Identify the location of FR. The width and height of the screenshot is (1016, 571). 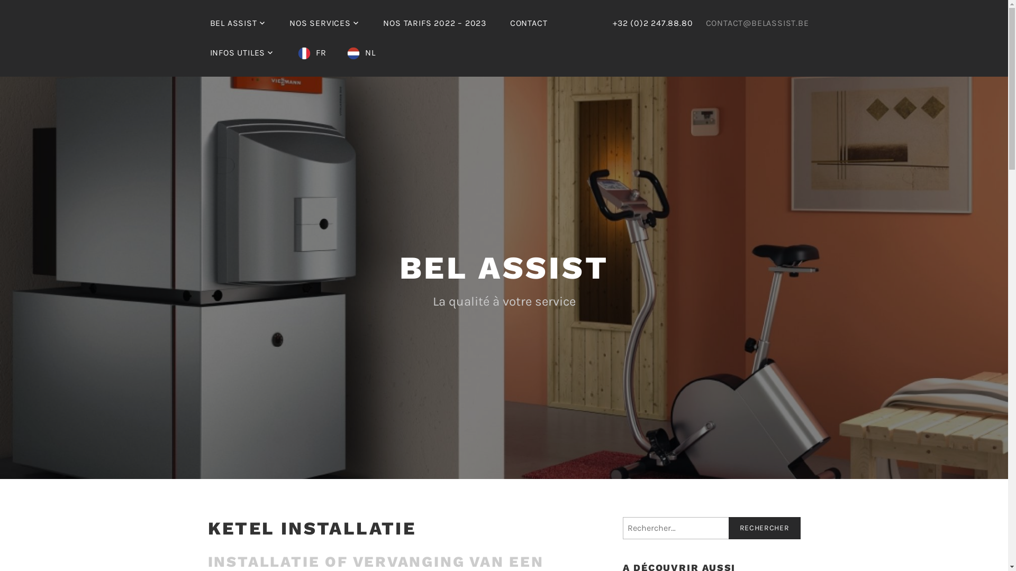
(312, 53).